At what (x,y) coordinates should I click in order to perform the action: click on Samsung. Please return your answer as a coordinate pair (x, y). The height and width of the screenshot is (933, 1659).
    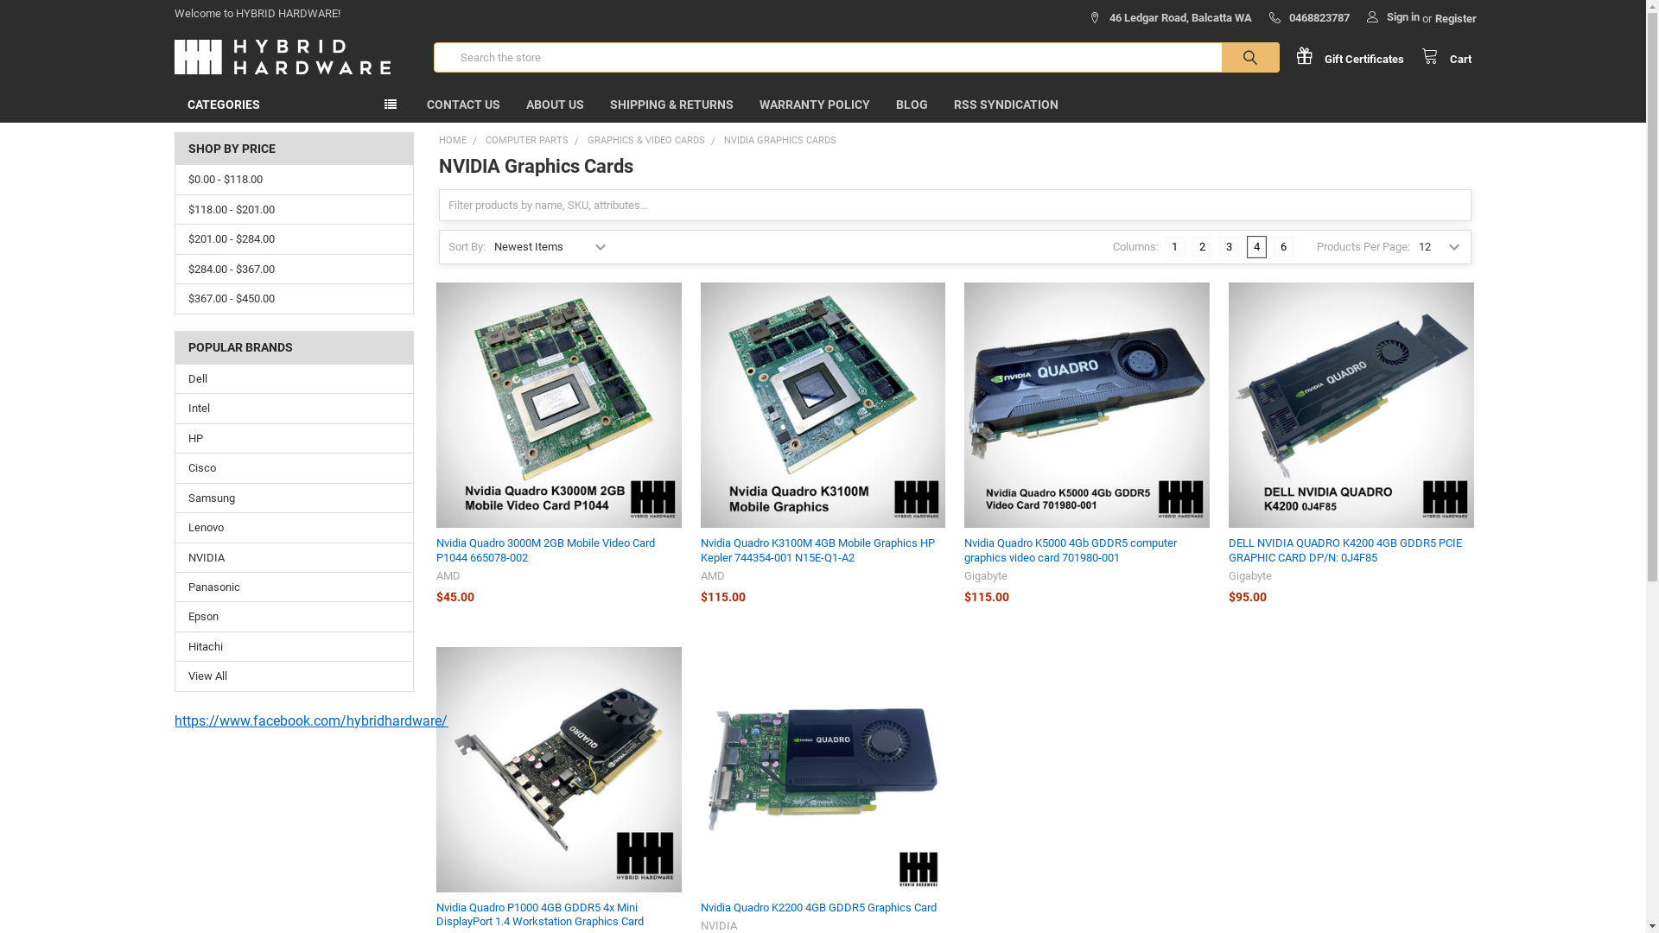
    Looking at the image, I should click on (294, 498).